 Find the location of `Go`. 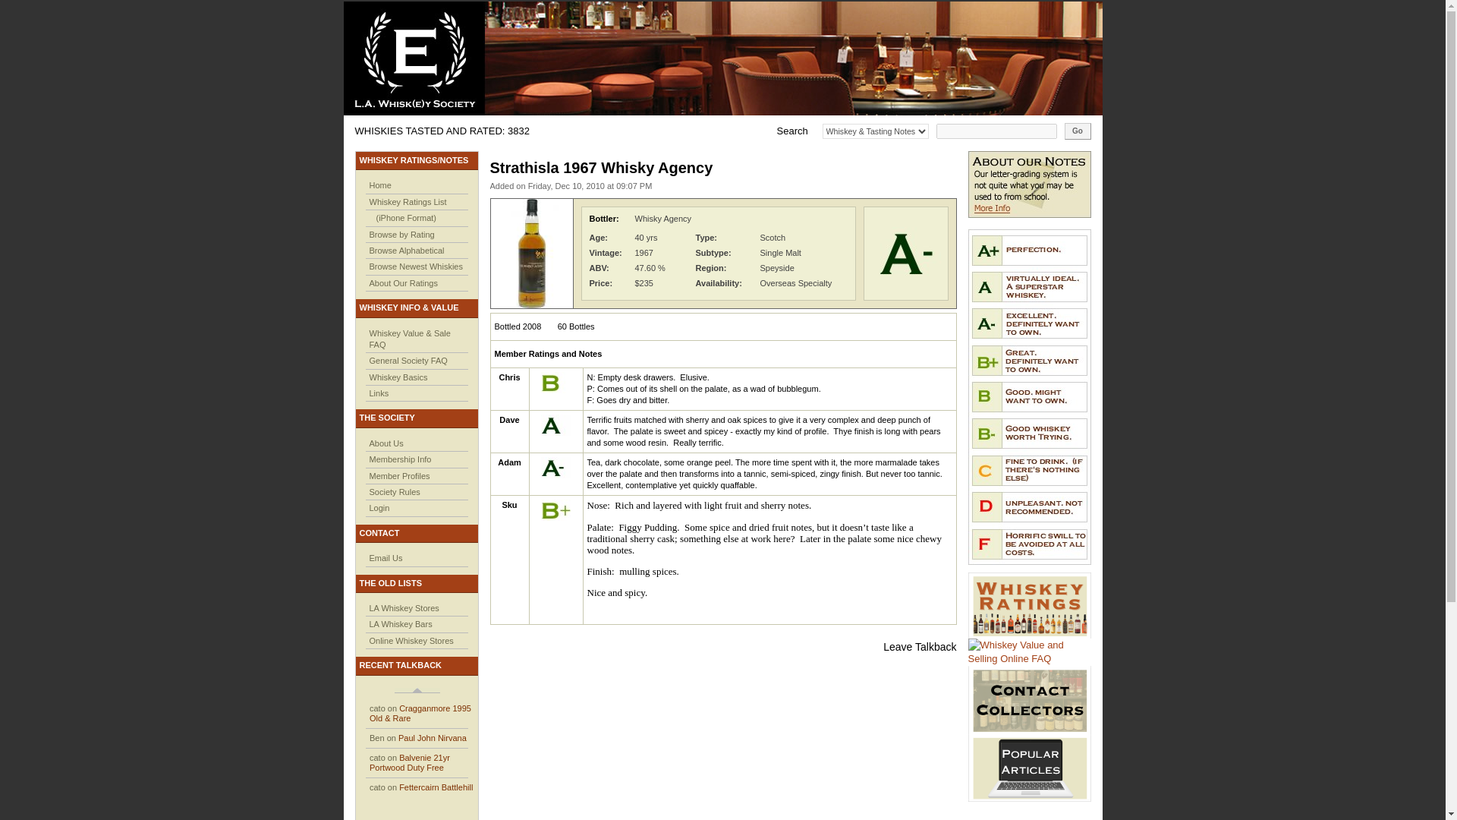

Go is located at coordinates (1076, 131).